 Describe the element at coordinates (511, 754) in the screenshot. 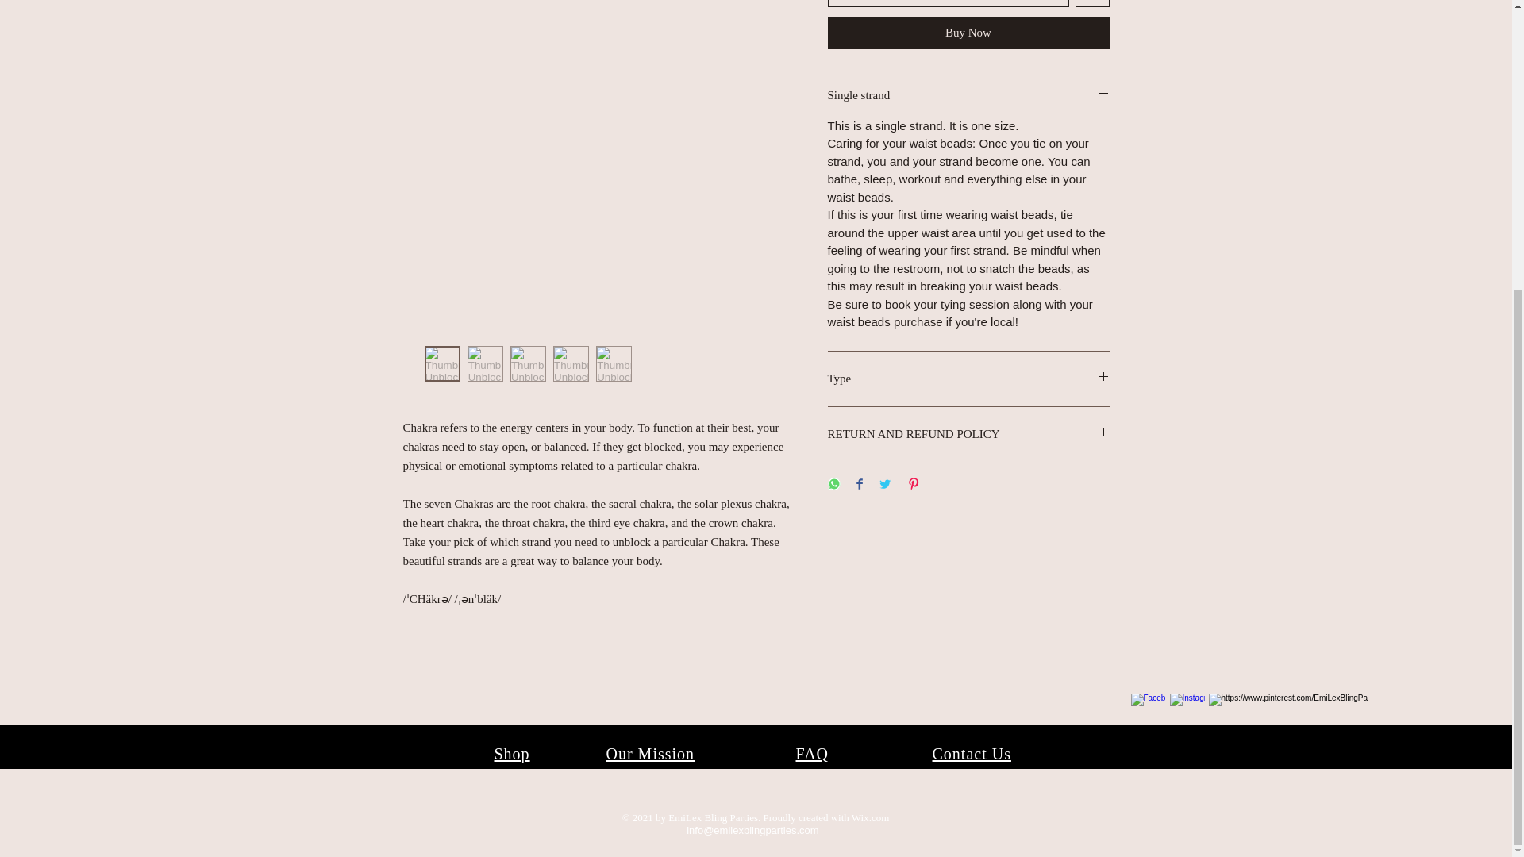

I see `Shop` at that location.